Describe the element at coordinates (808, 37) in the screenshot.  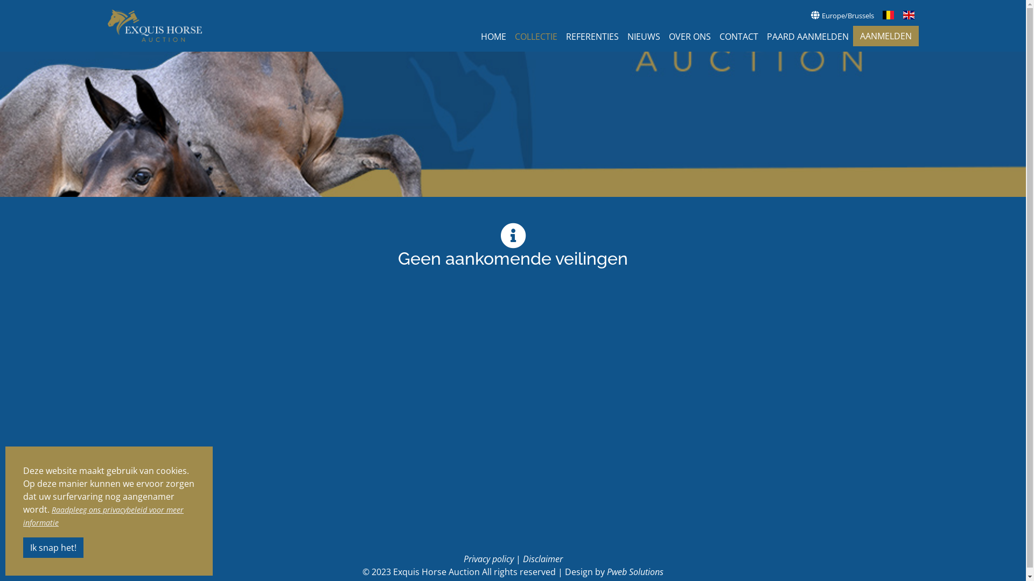
I see `PAARD AANMELDEN` at that location.